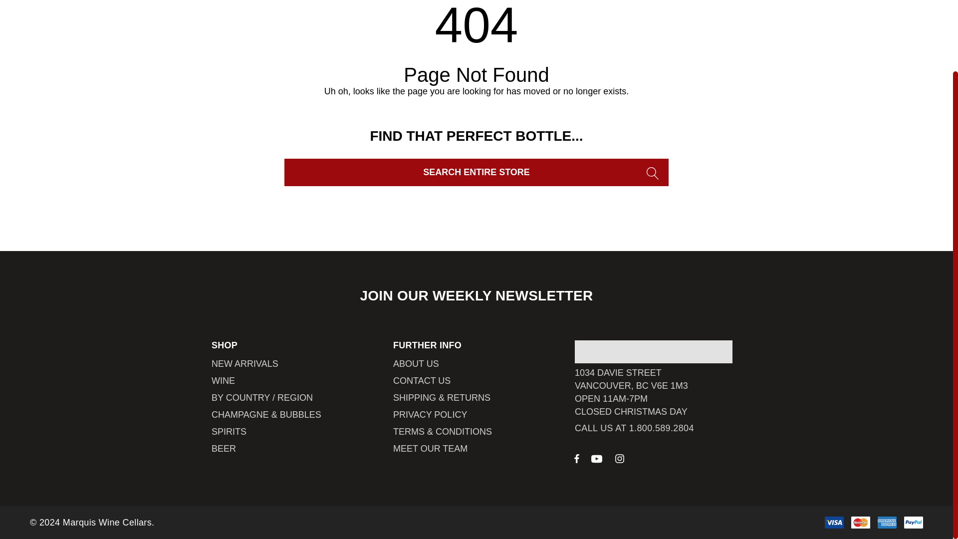  Describe the element at coordinates (620, 458) in the screenshot. I see `instagram instagram` at that location.